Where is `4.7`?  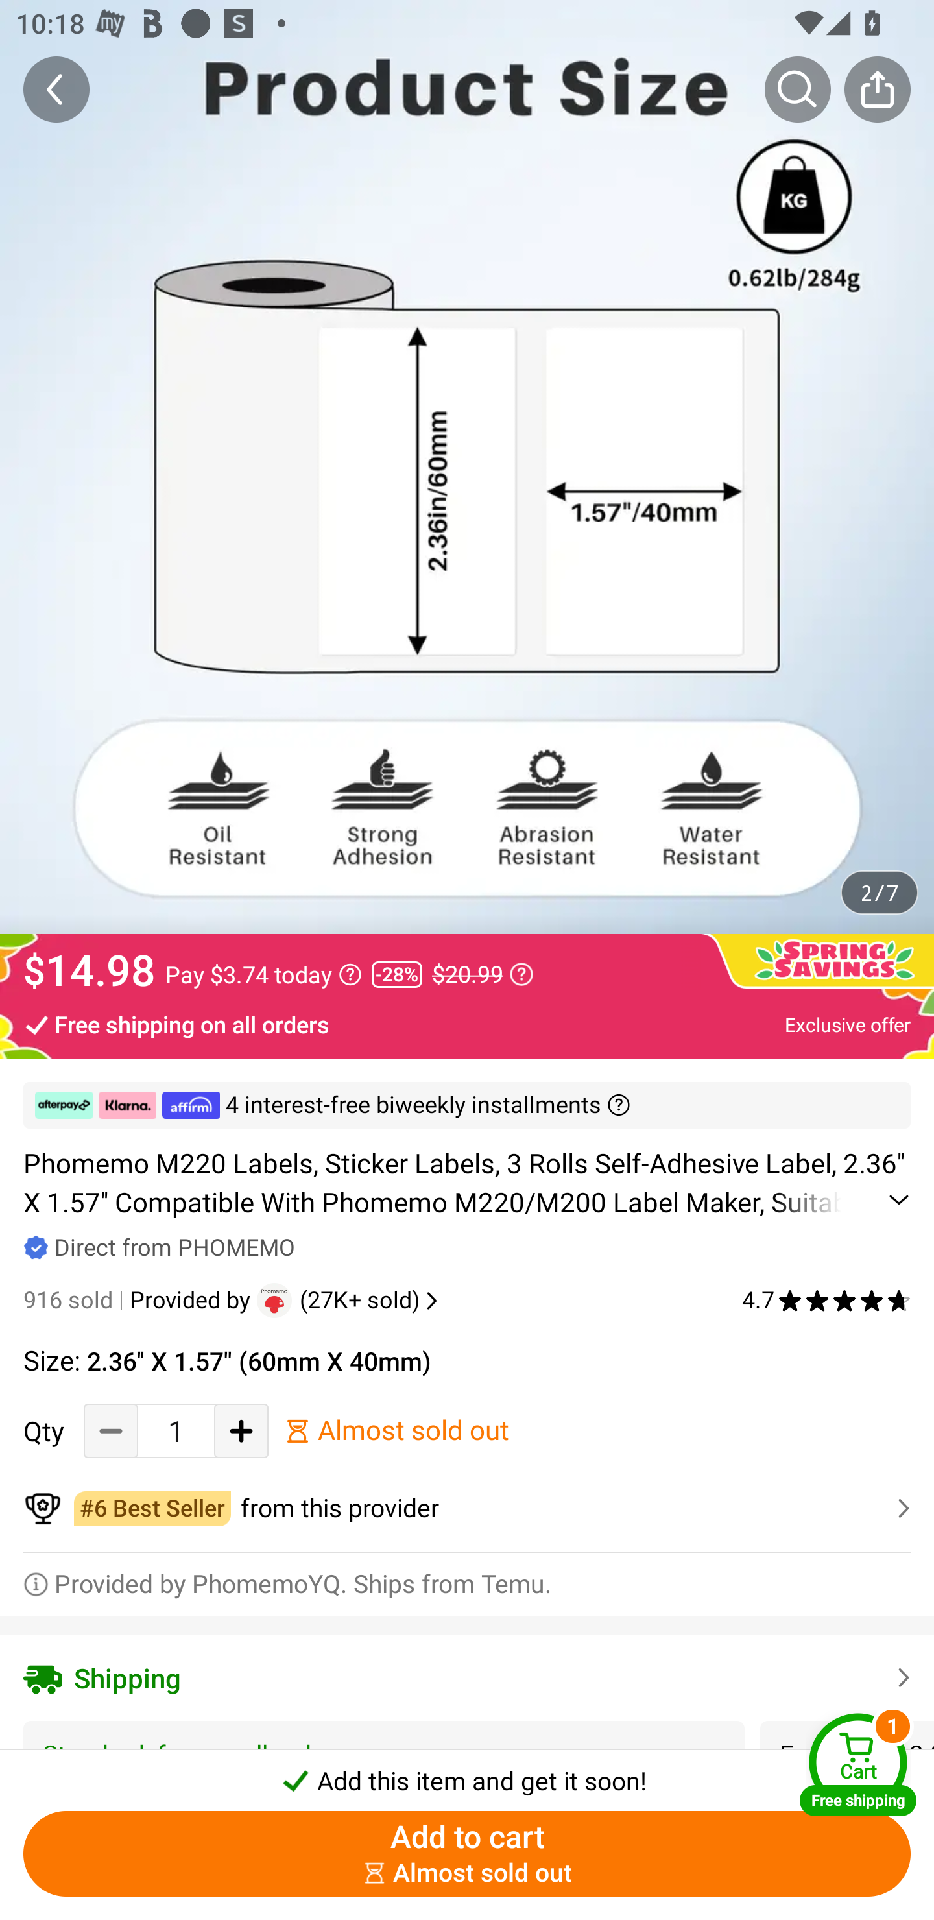
4.7 is located at coordinates (826, 1300).